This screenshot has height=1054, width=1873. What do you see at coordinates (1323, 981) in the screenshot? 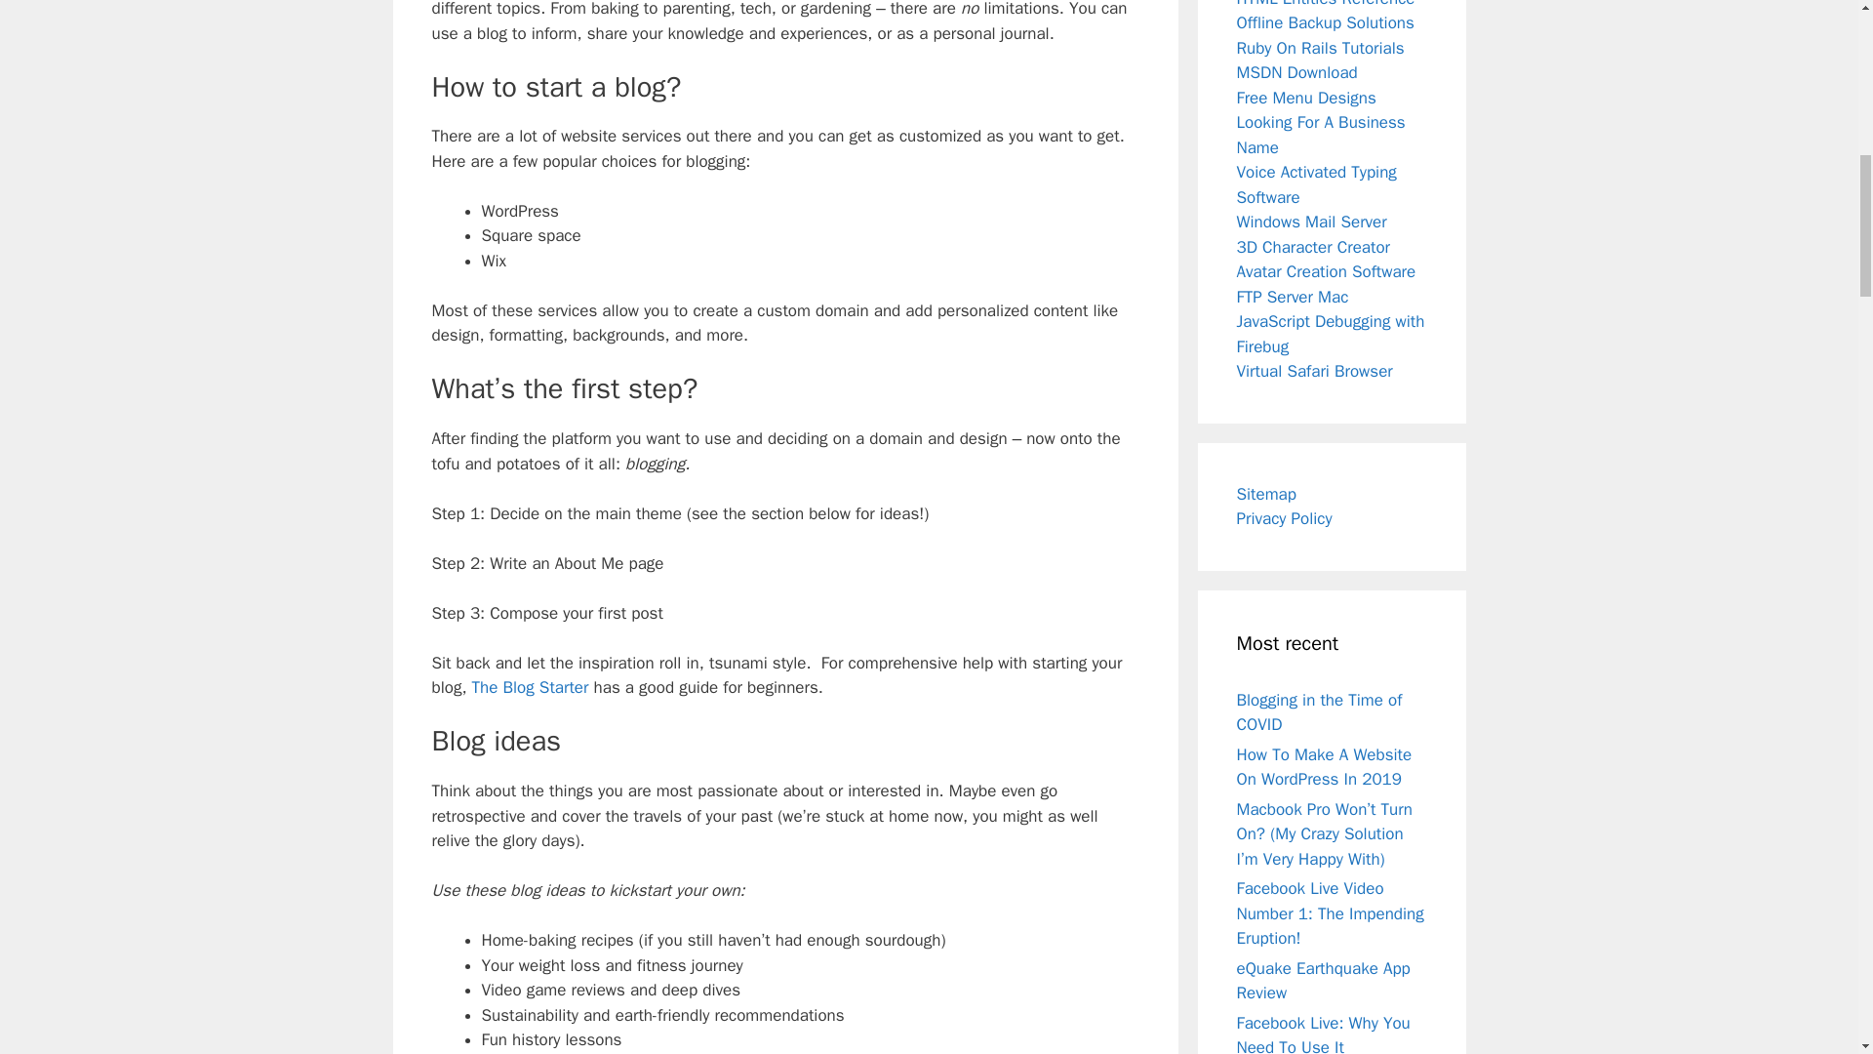
I see `eQuake Earthquake App Review` at bounding box center [1323, 981].